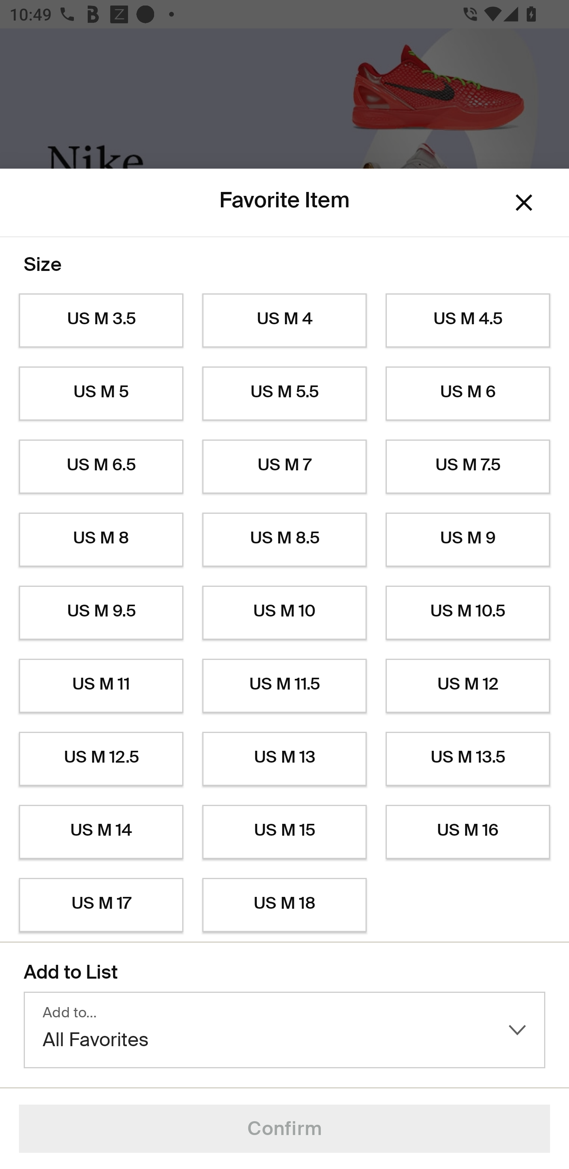 This screenshot has height=1169, width=569. What do you see at coordinates (101, 905) in the screenshot?
I see `US M 17` at bounding box center [101, 905].